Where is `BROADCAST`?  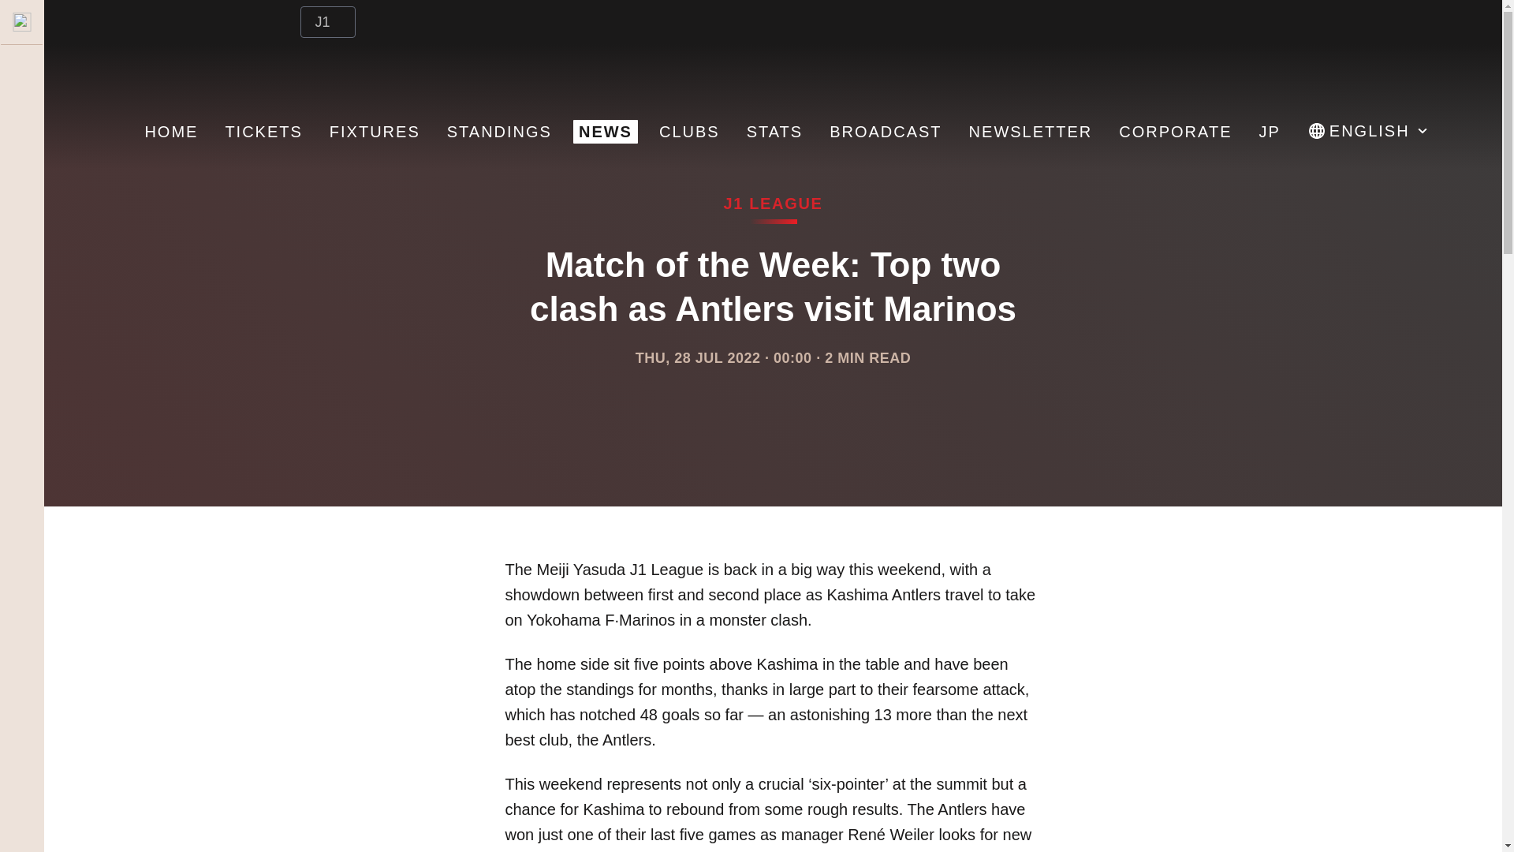
BROADCAST is located at coordinates (885, 132).